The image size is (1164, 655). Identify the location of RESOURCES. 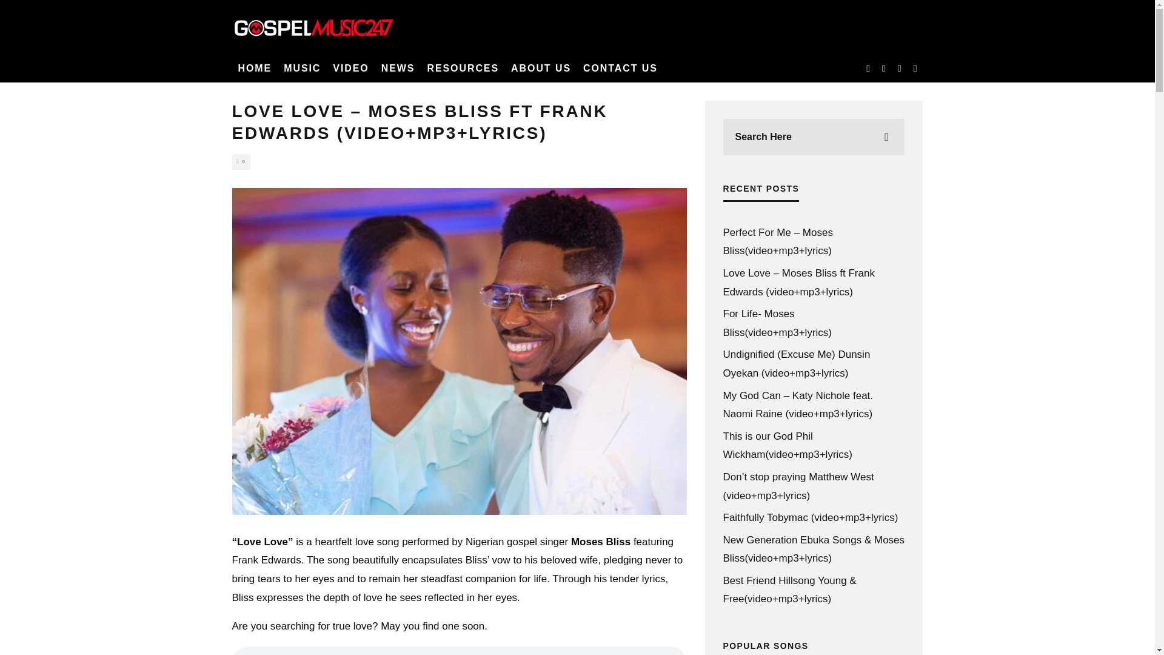
(463, 68).